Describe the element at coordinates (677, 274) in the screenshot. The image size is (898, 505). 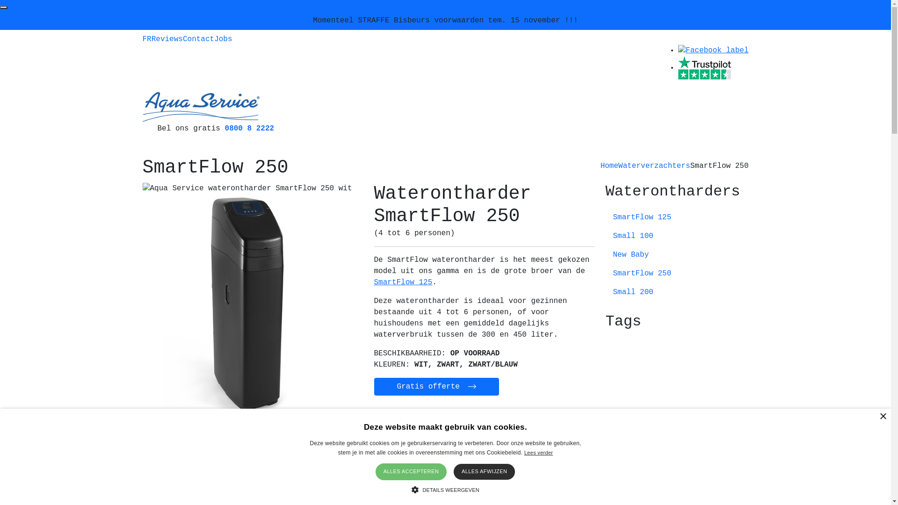
I see `SmartFlow 250` at that location.